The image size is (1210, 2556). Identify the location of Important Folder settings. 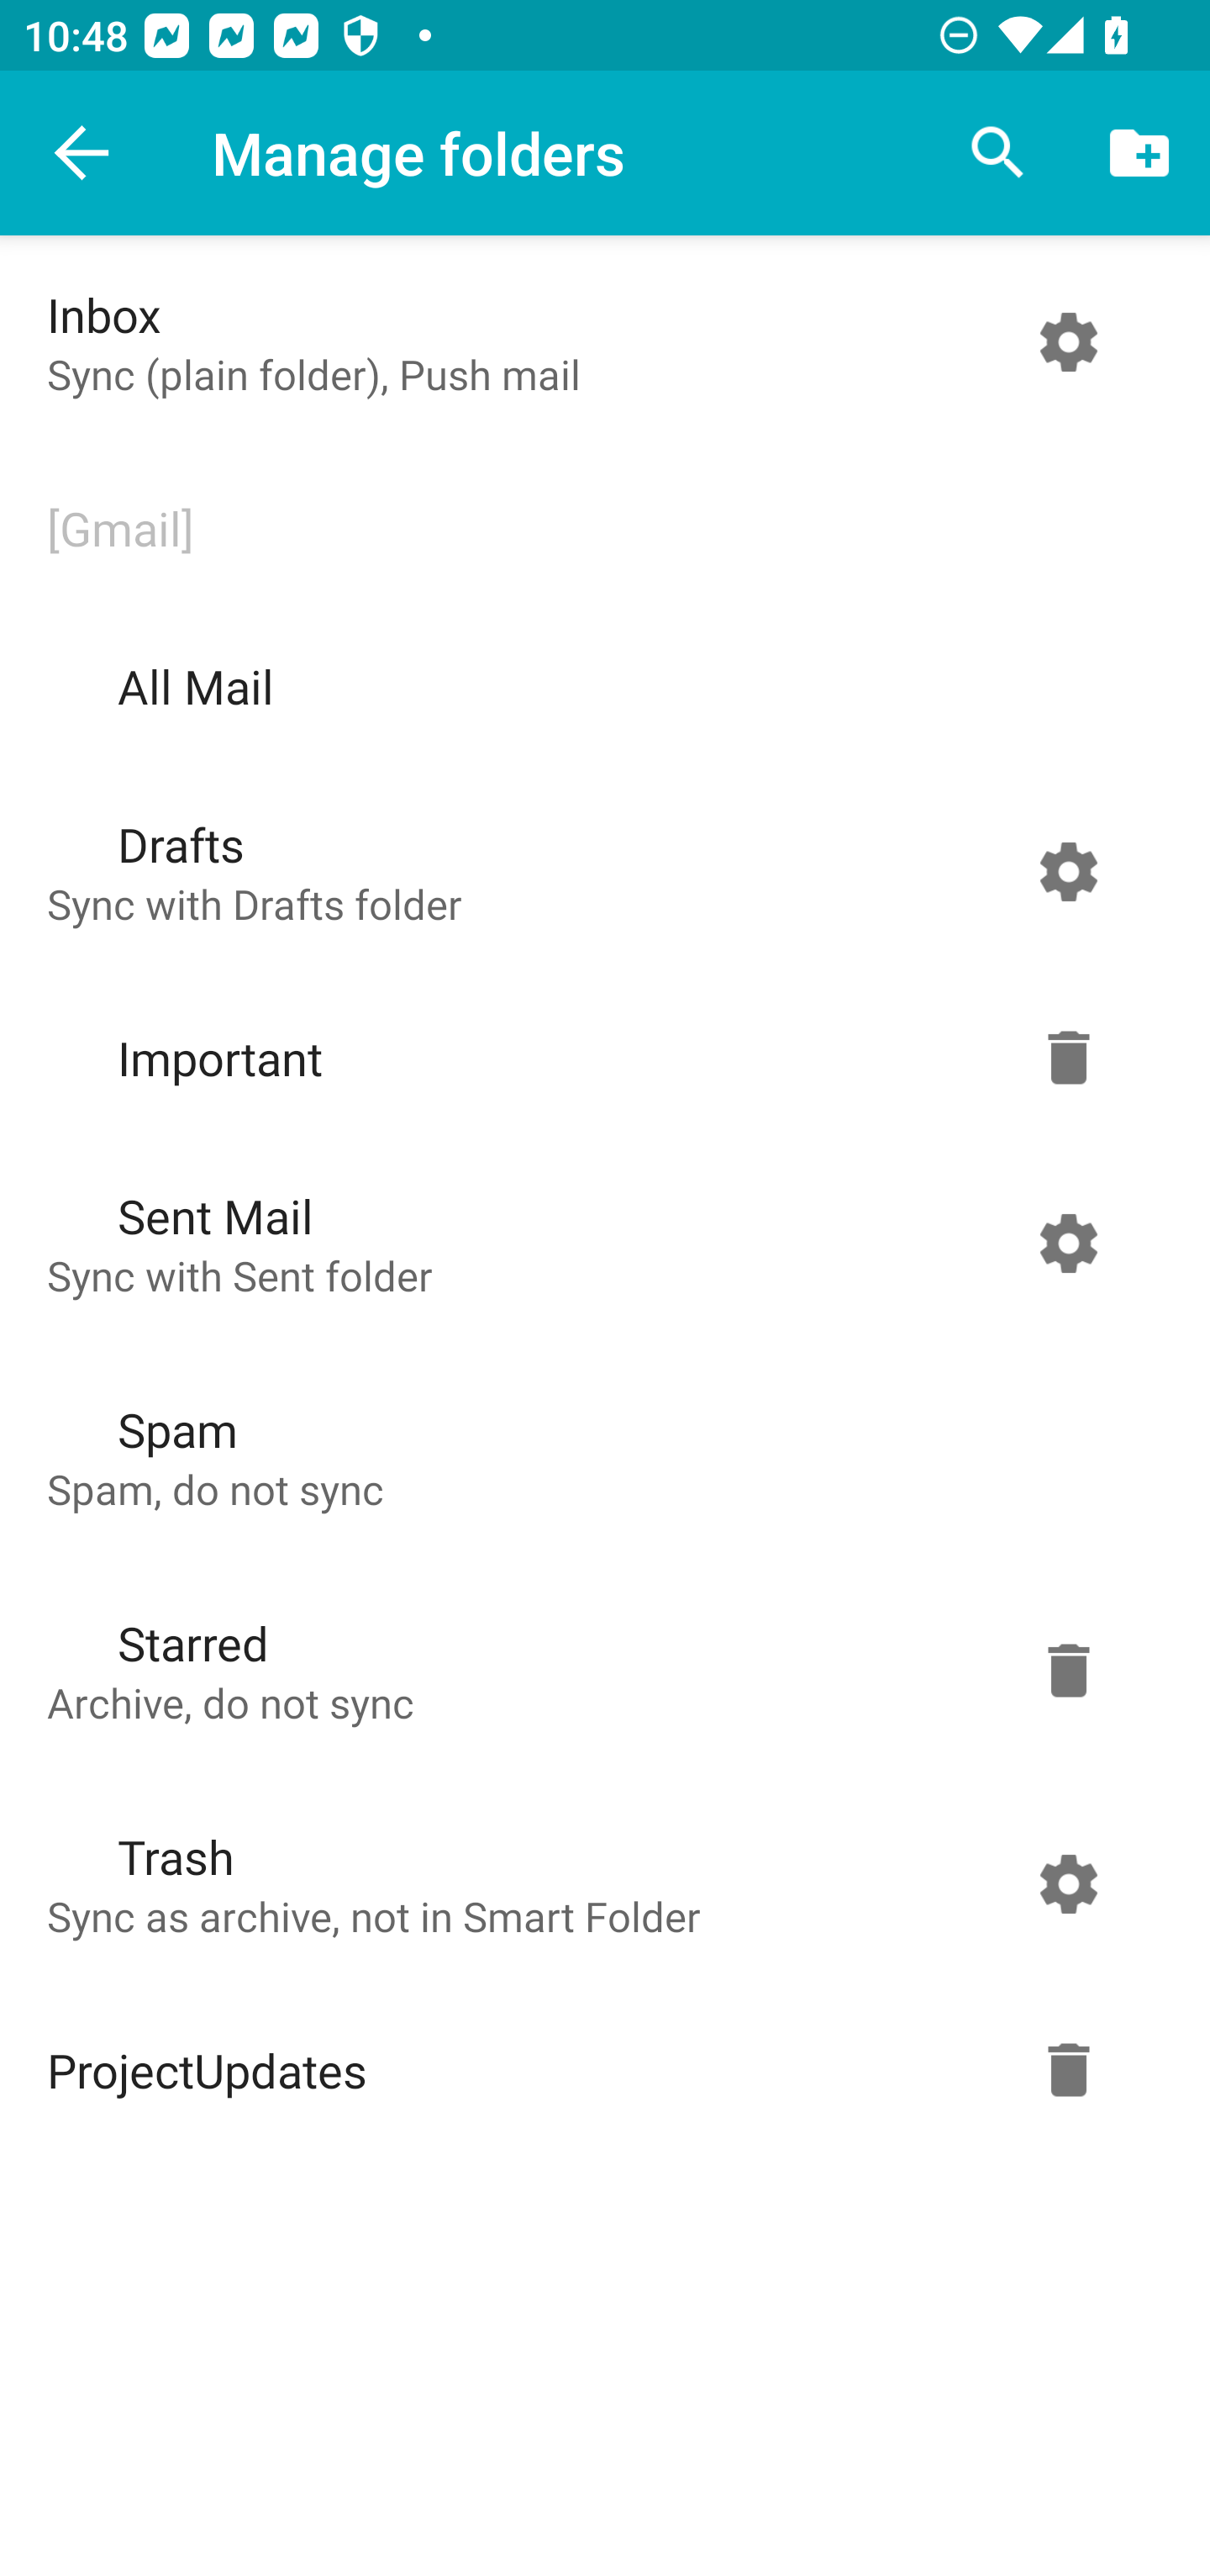
(598, 1058).